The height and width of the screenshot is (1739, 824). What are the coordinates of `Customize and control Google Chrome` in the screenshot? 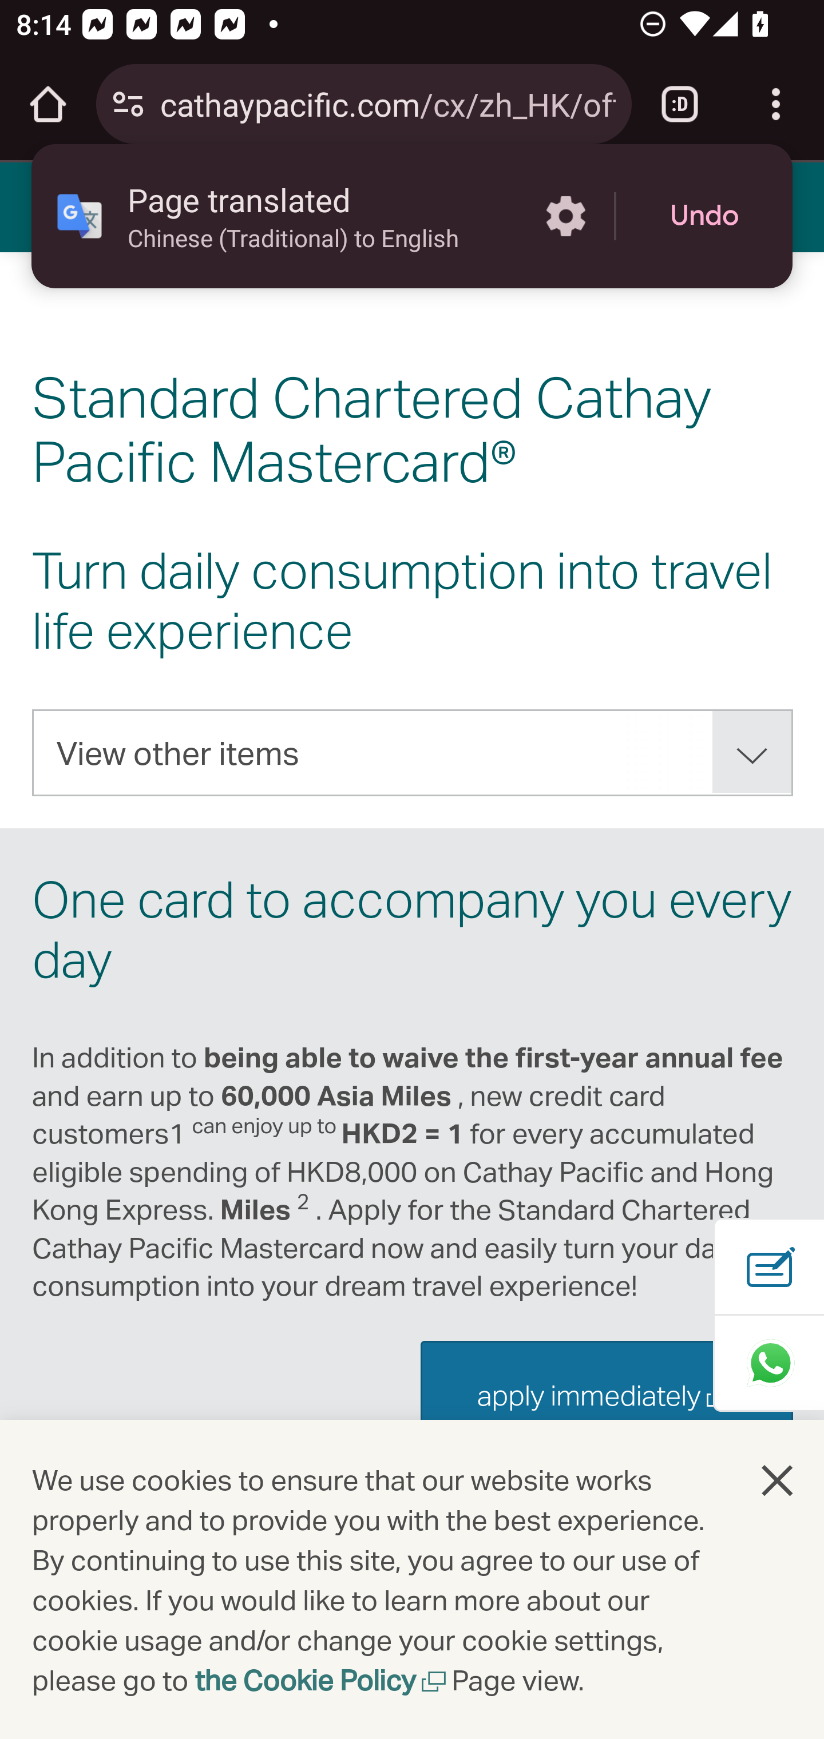 It's located at (776, 104).